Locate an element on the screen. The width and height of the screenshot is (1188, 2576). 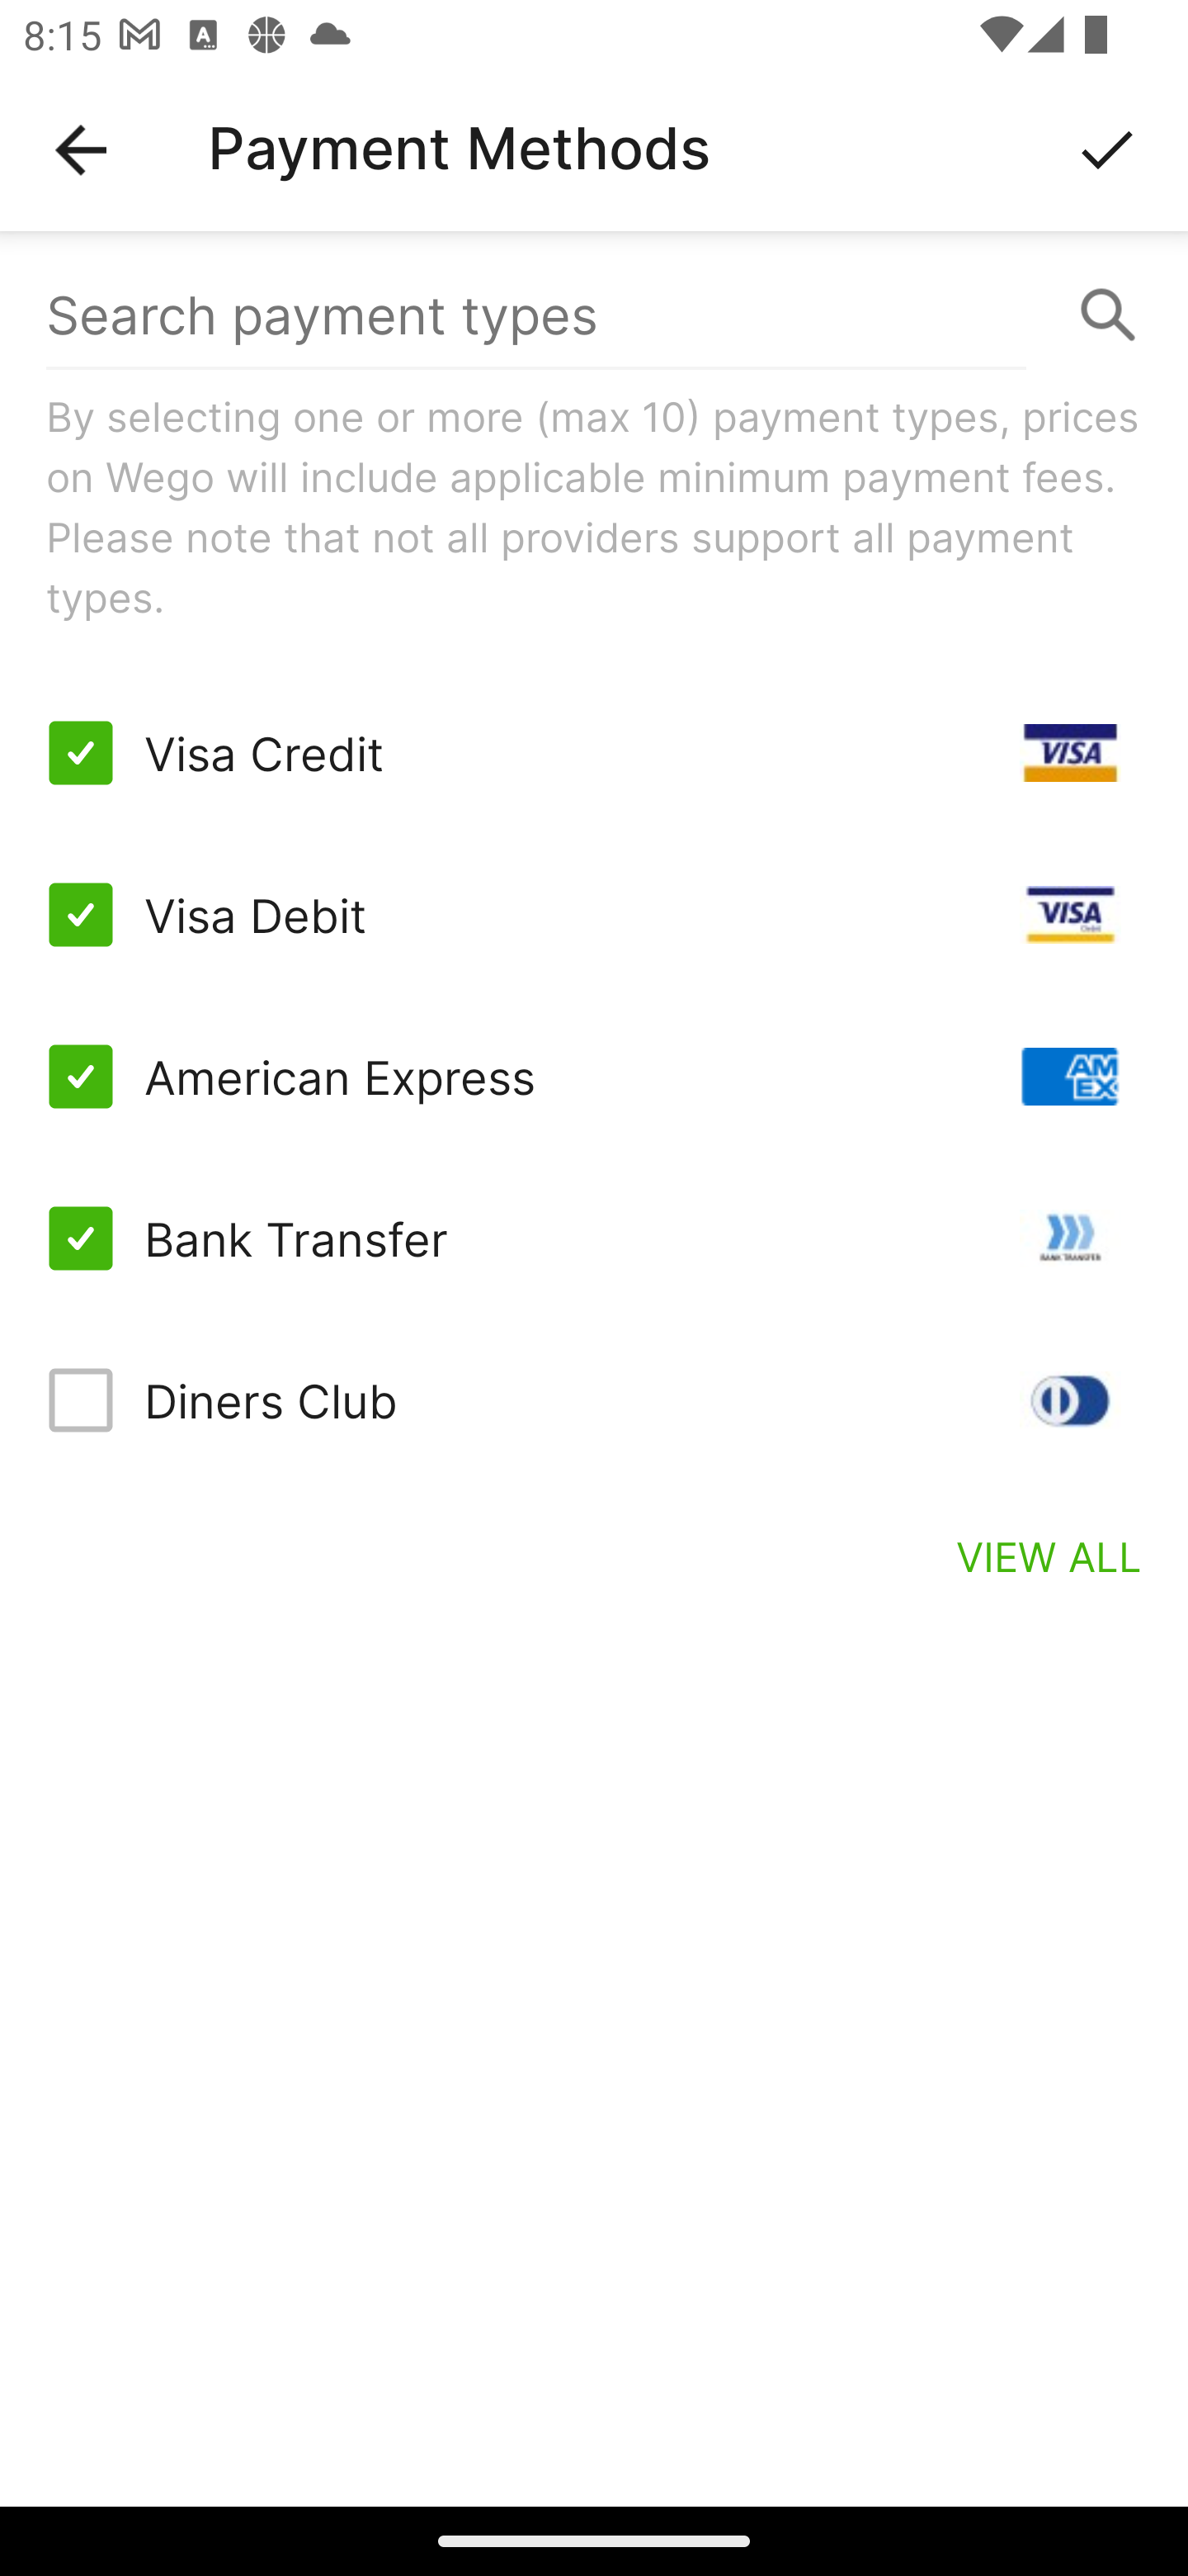
VIEW ALL is located at coordinates (1049, 1556).